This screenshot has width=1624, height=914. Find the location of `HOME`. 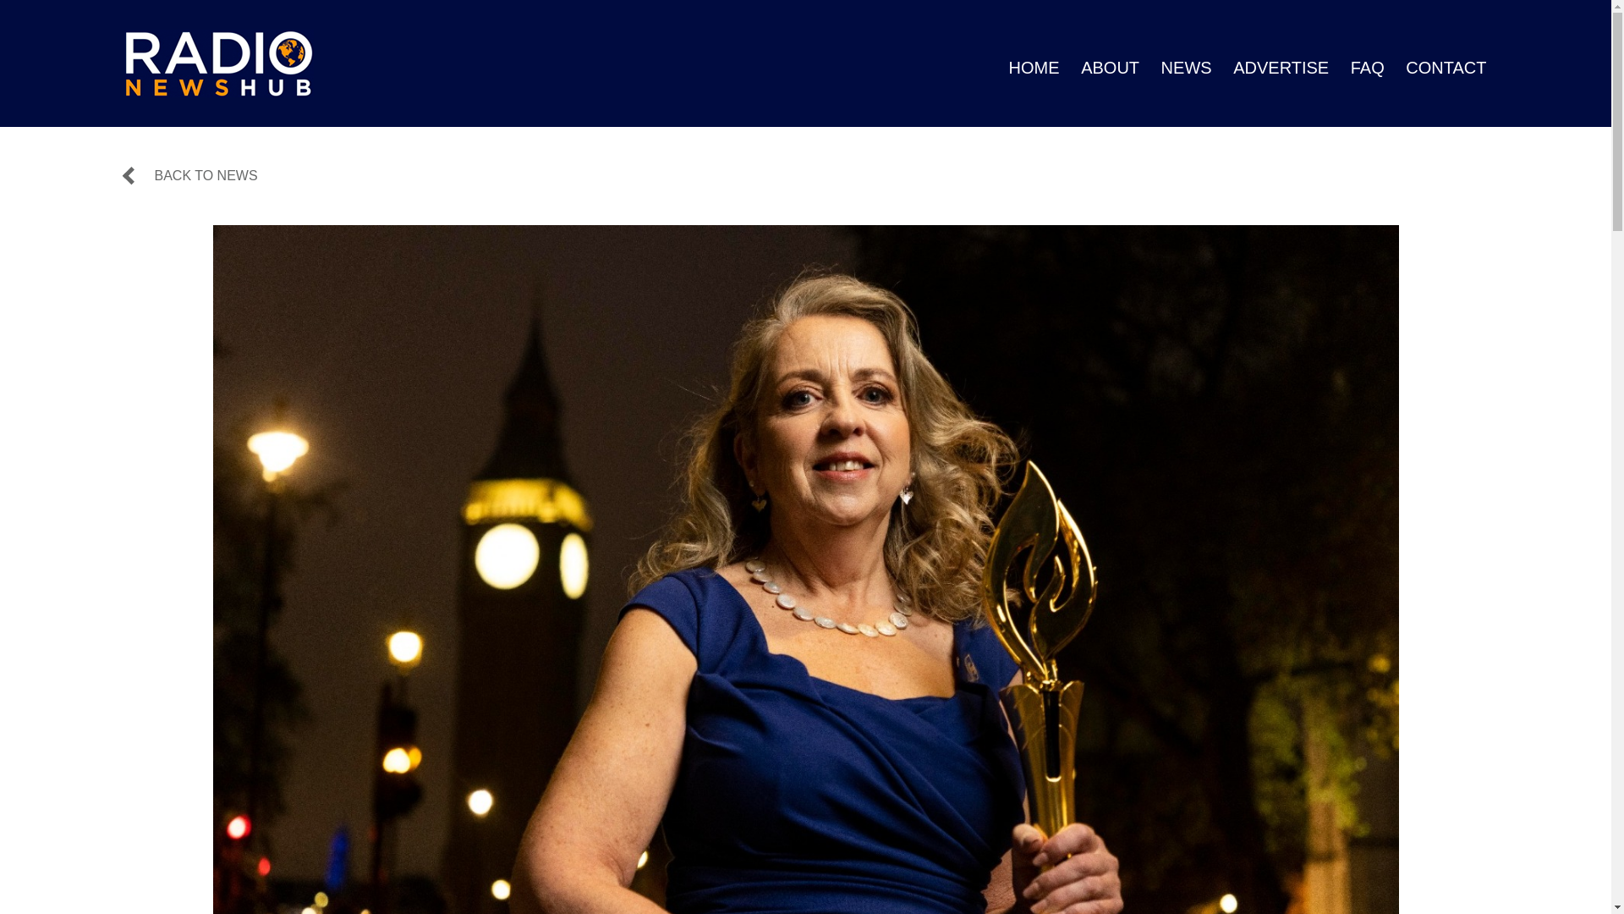

HOME is located at coordinates (1034, 68).